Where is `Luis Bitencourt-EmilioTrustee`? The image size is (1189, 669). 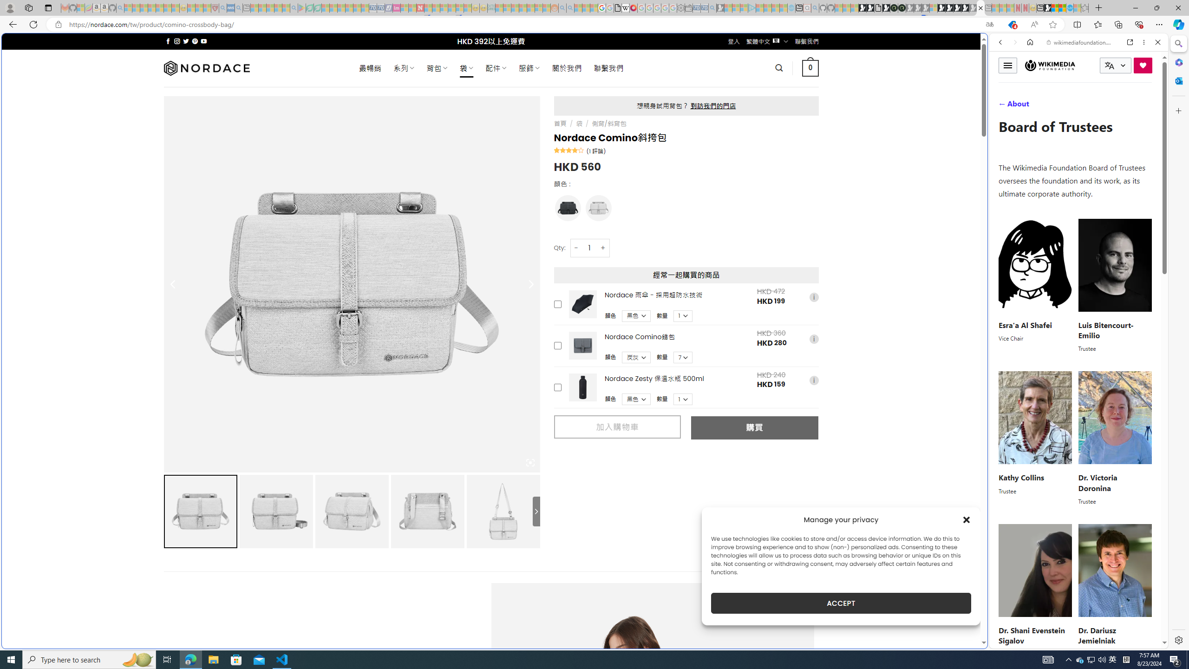
Luis Bitencourt-EmilioTrustee is located at coordinates (1115, 285).